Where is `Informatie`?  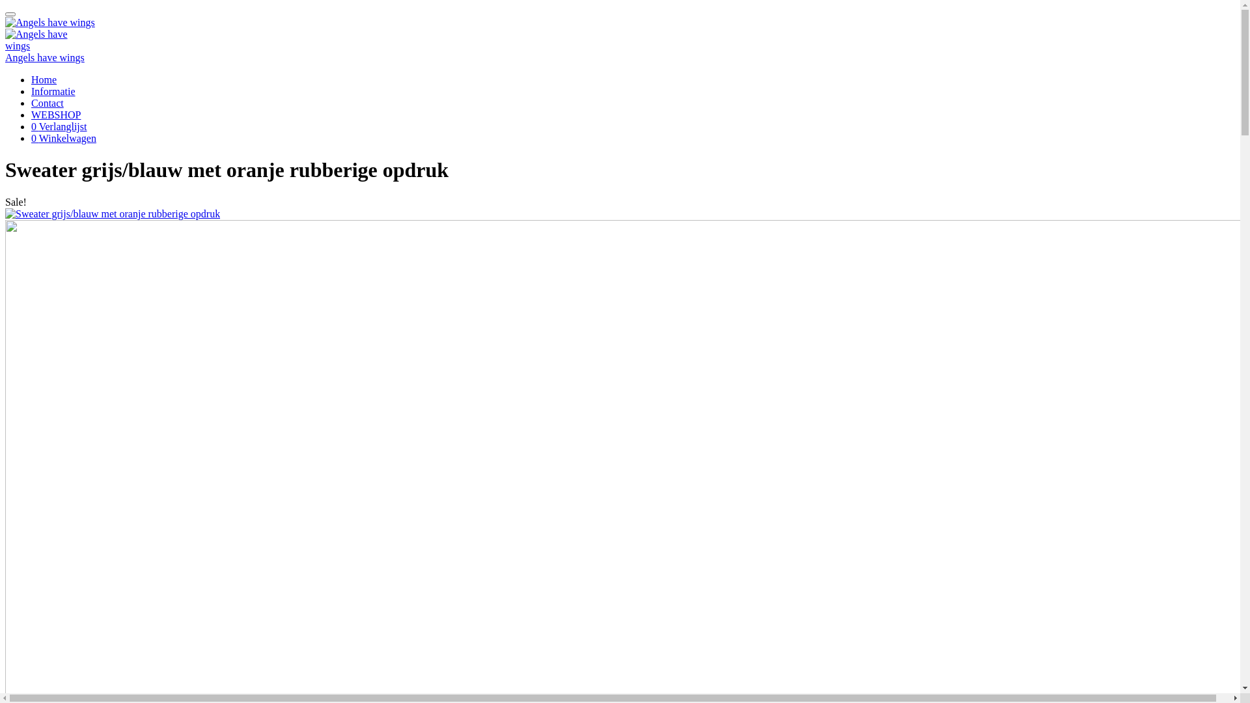
Informatie is located at coordinates (53, 91).